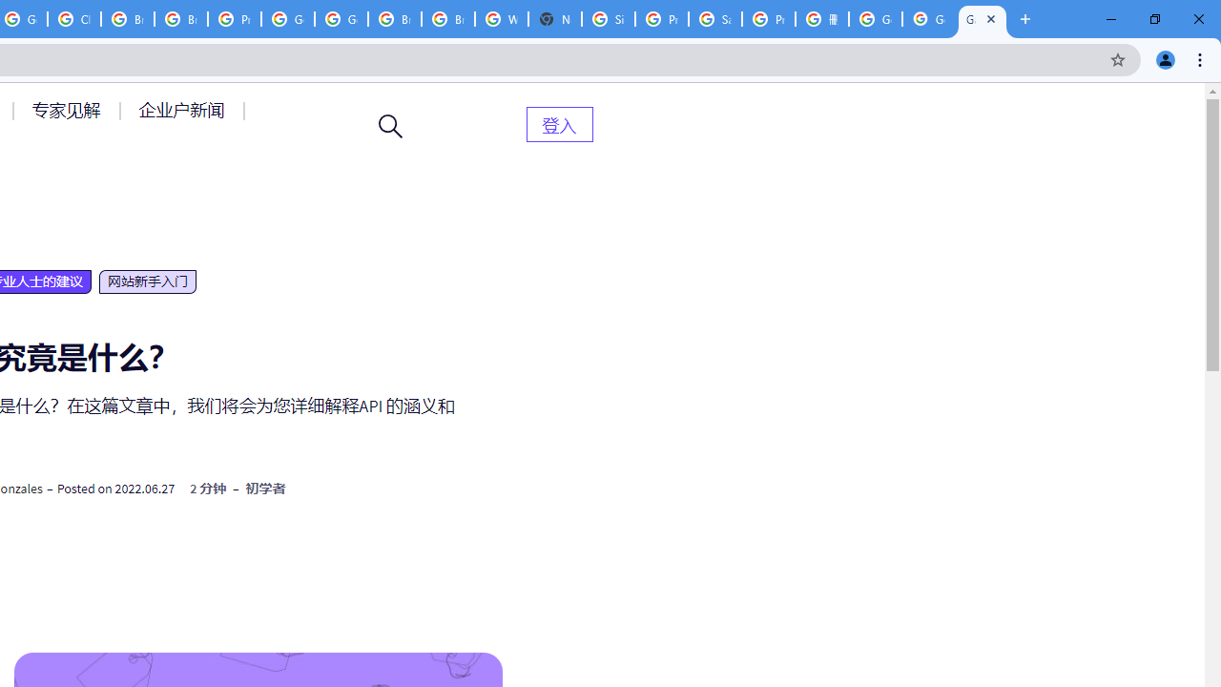 This screenshot has height=687, width=1221. What do you see at coordinates (447, 19) in the screenshot?
I see `Browse Chrome as a guest - Computer - Google Chrome Help` at bounding box center [447, 19].